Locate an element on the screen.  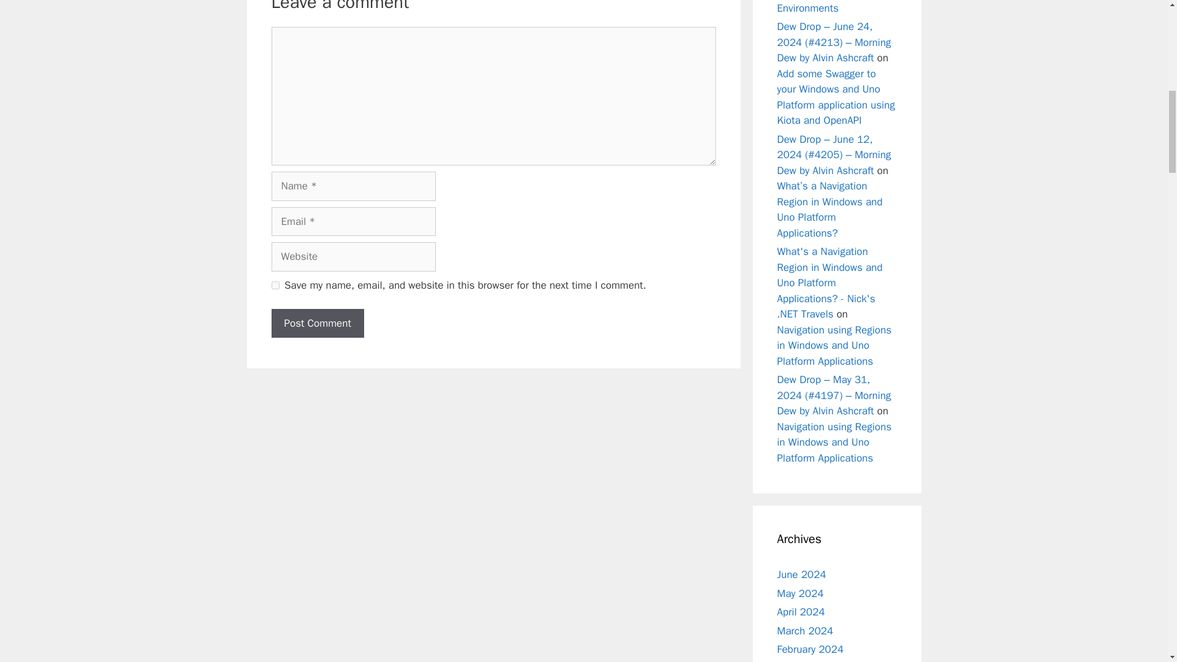
yes is located at coordinates (275, 285).